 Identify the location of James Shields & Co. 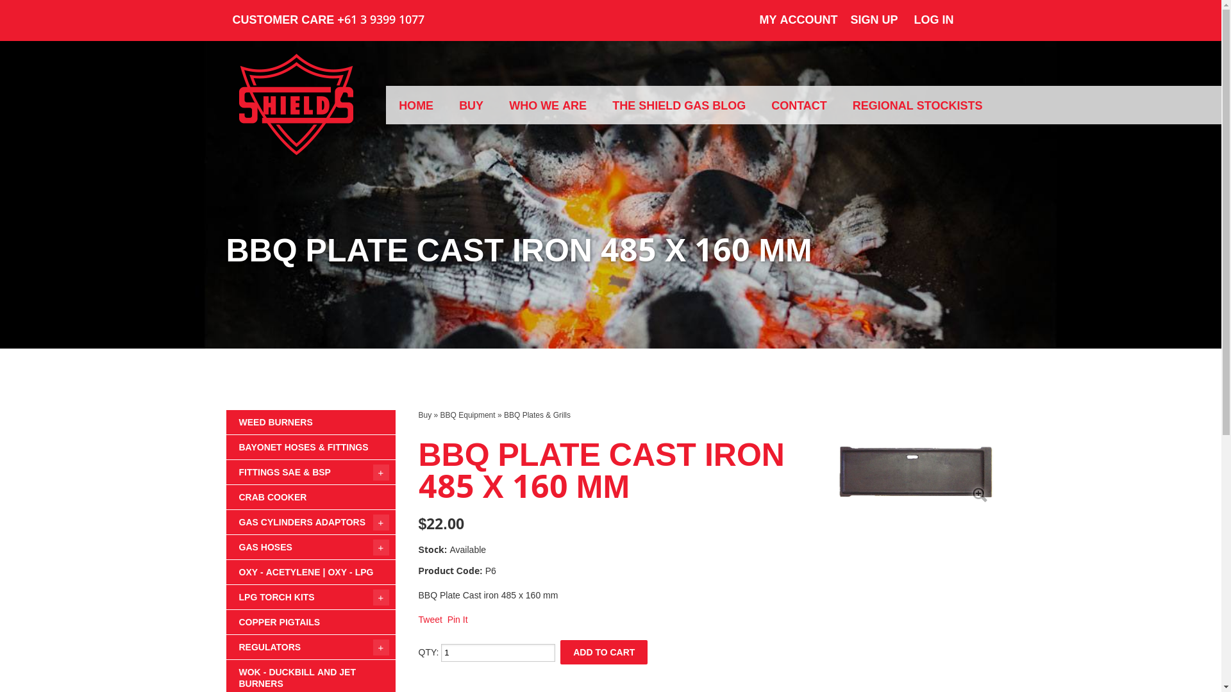
(296, 110).